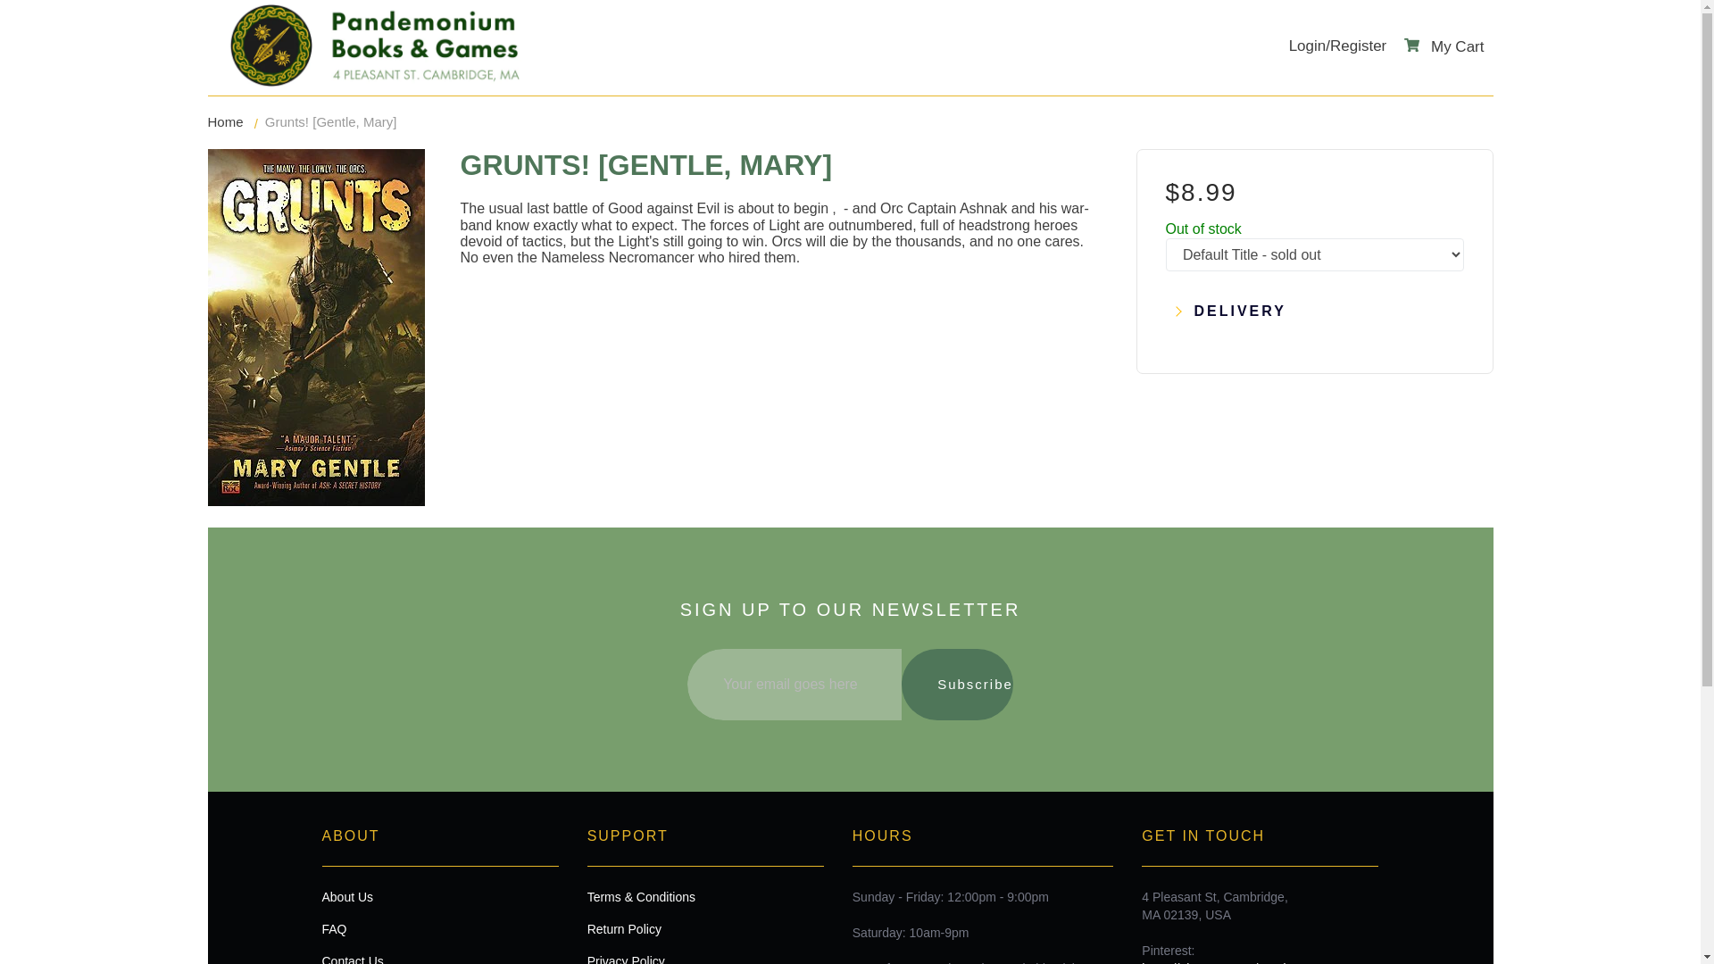  I want to click on Subscribe, so click(957, 684).